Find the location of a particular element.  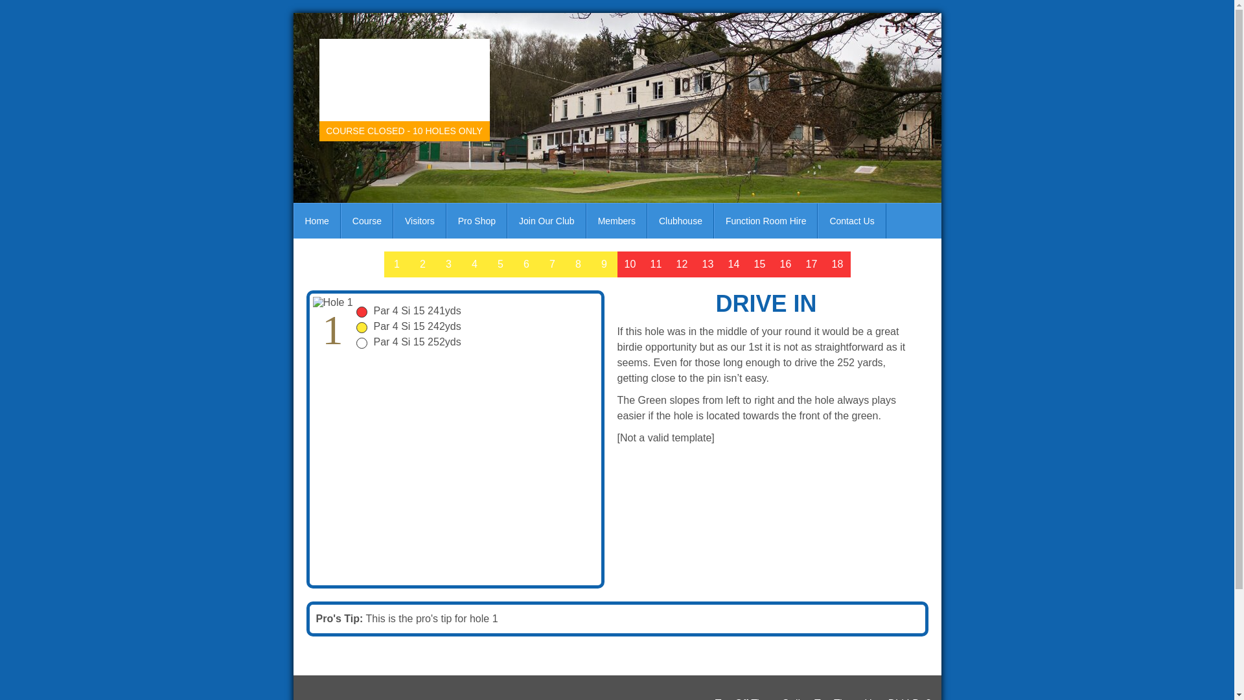

6 is located at coordinates (525, 264).